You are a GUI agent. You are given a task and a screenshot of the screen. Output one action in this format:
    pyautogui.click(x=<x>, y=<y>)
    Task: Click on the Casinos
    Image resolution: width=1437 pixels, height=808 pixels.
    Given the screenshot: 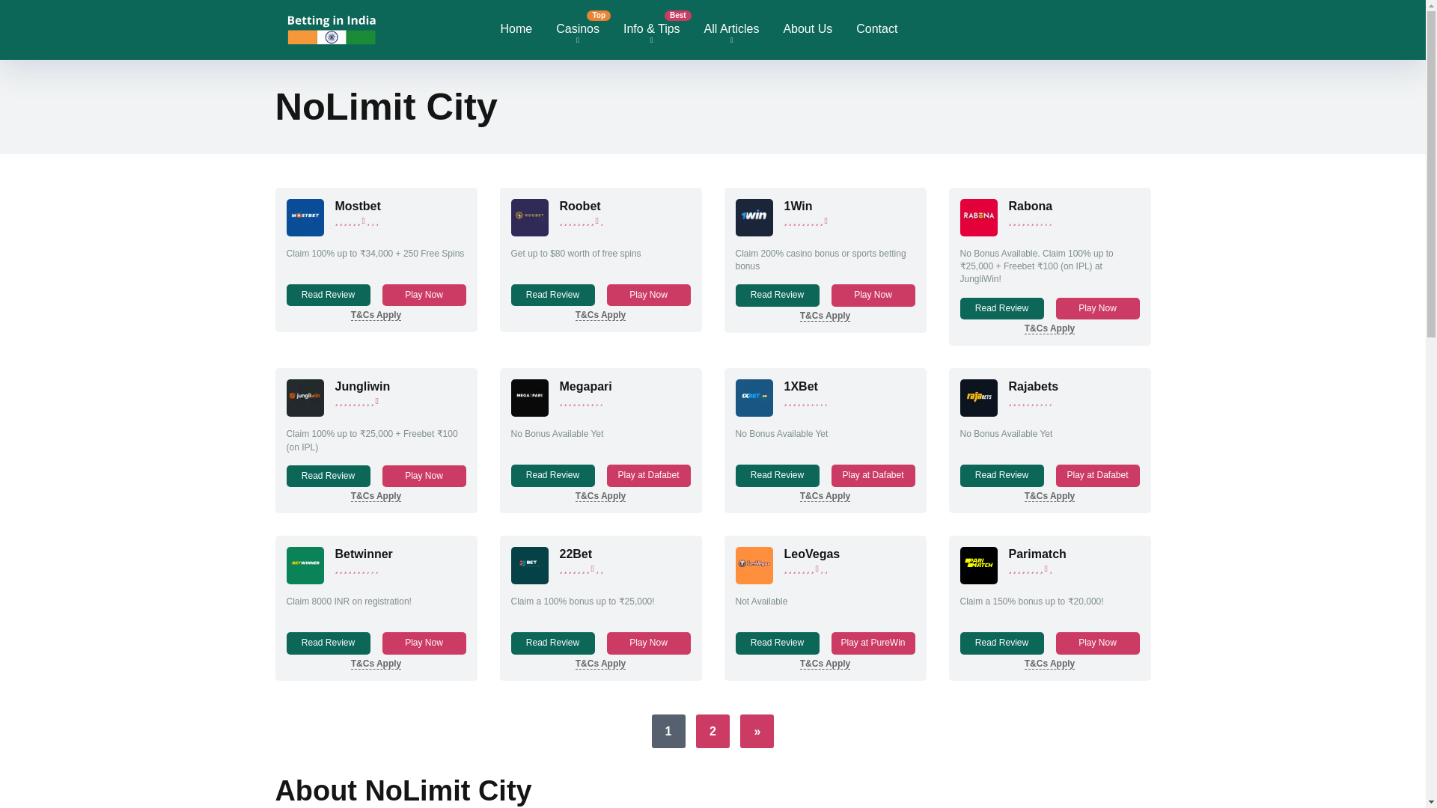 What is the action you would take?
    pyautogui.click(x=578, y=30)
    